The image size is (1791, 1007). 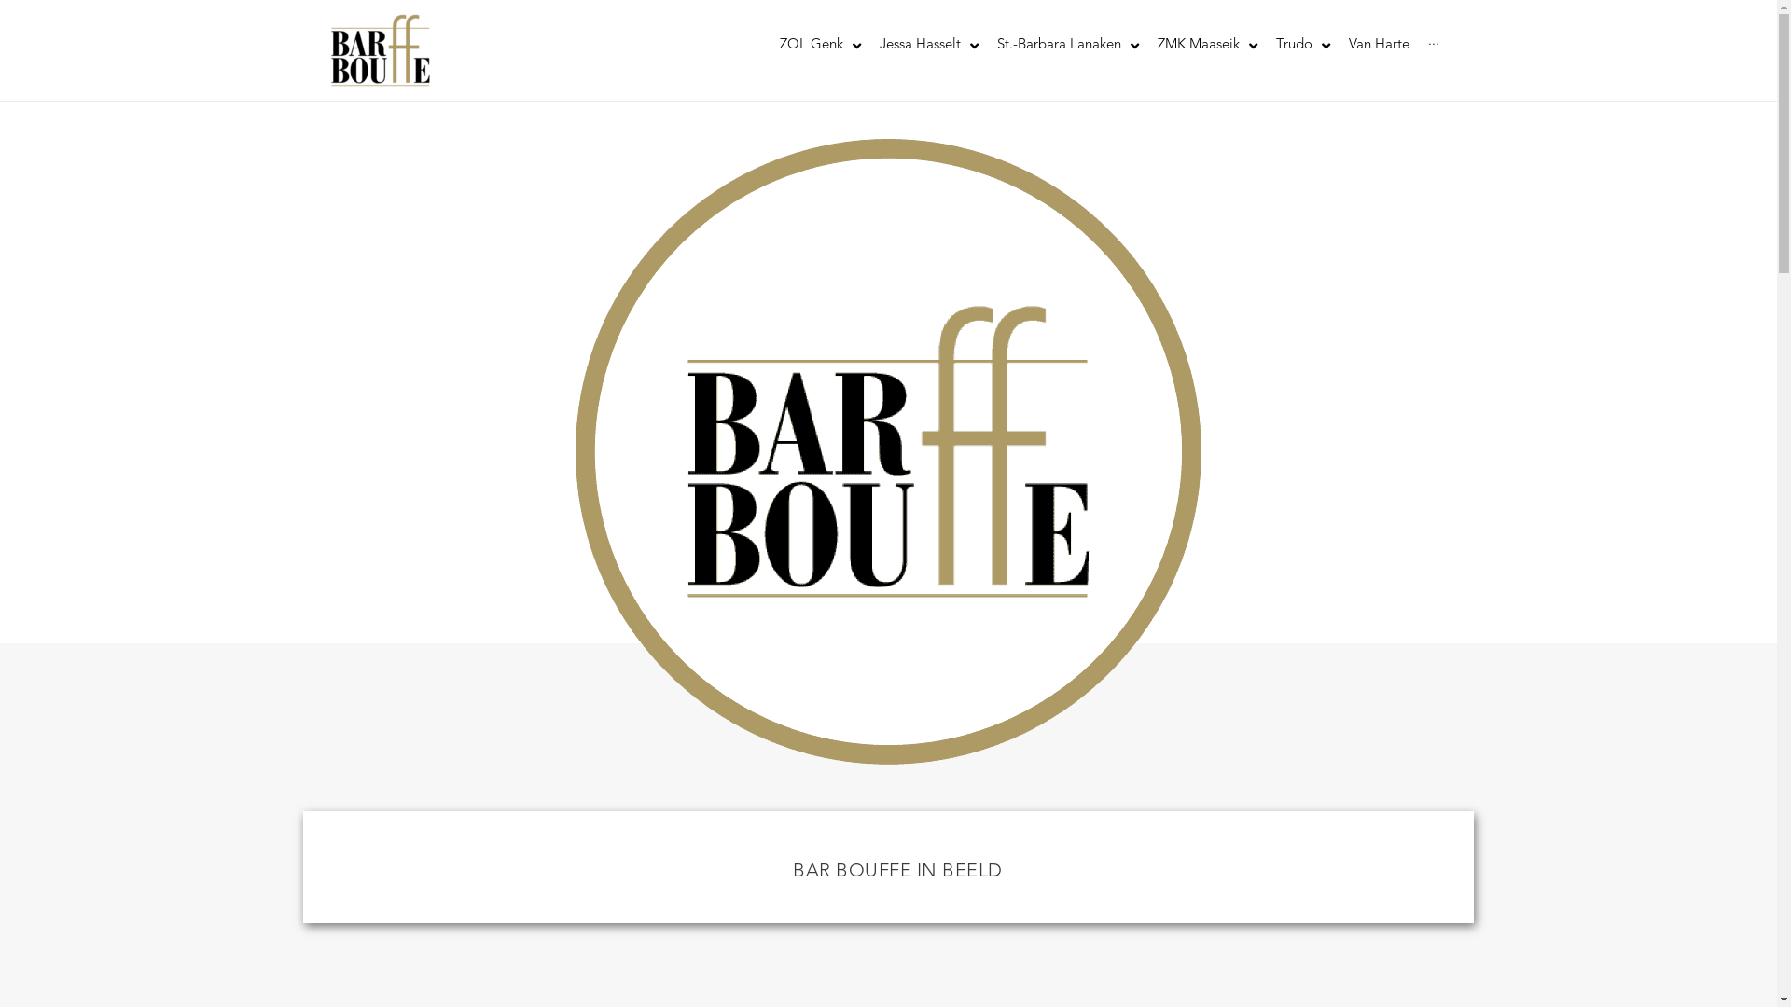 I want to click on Jessa Hasselt, so click(x=928, y=46).